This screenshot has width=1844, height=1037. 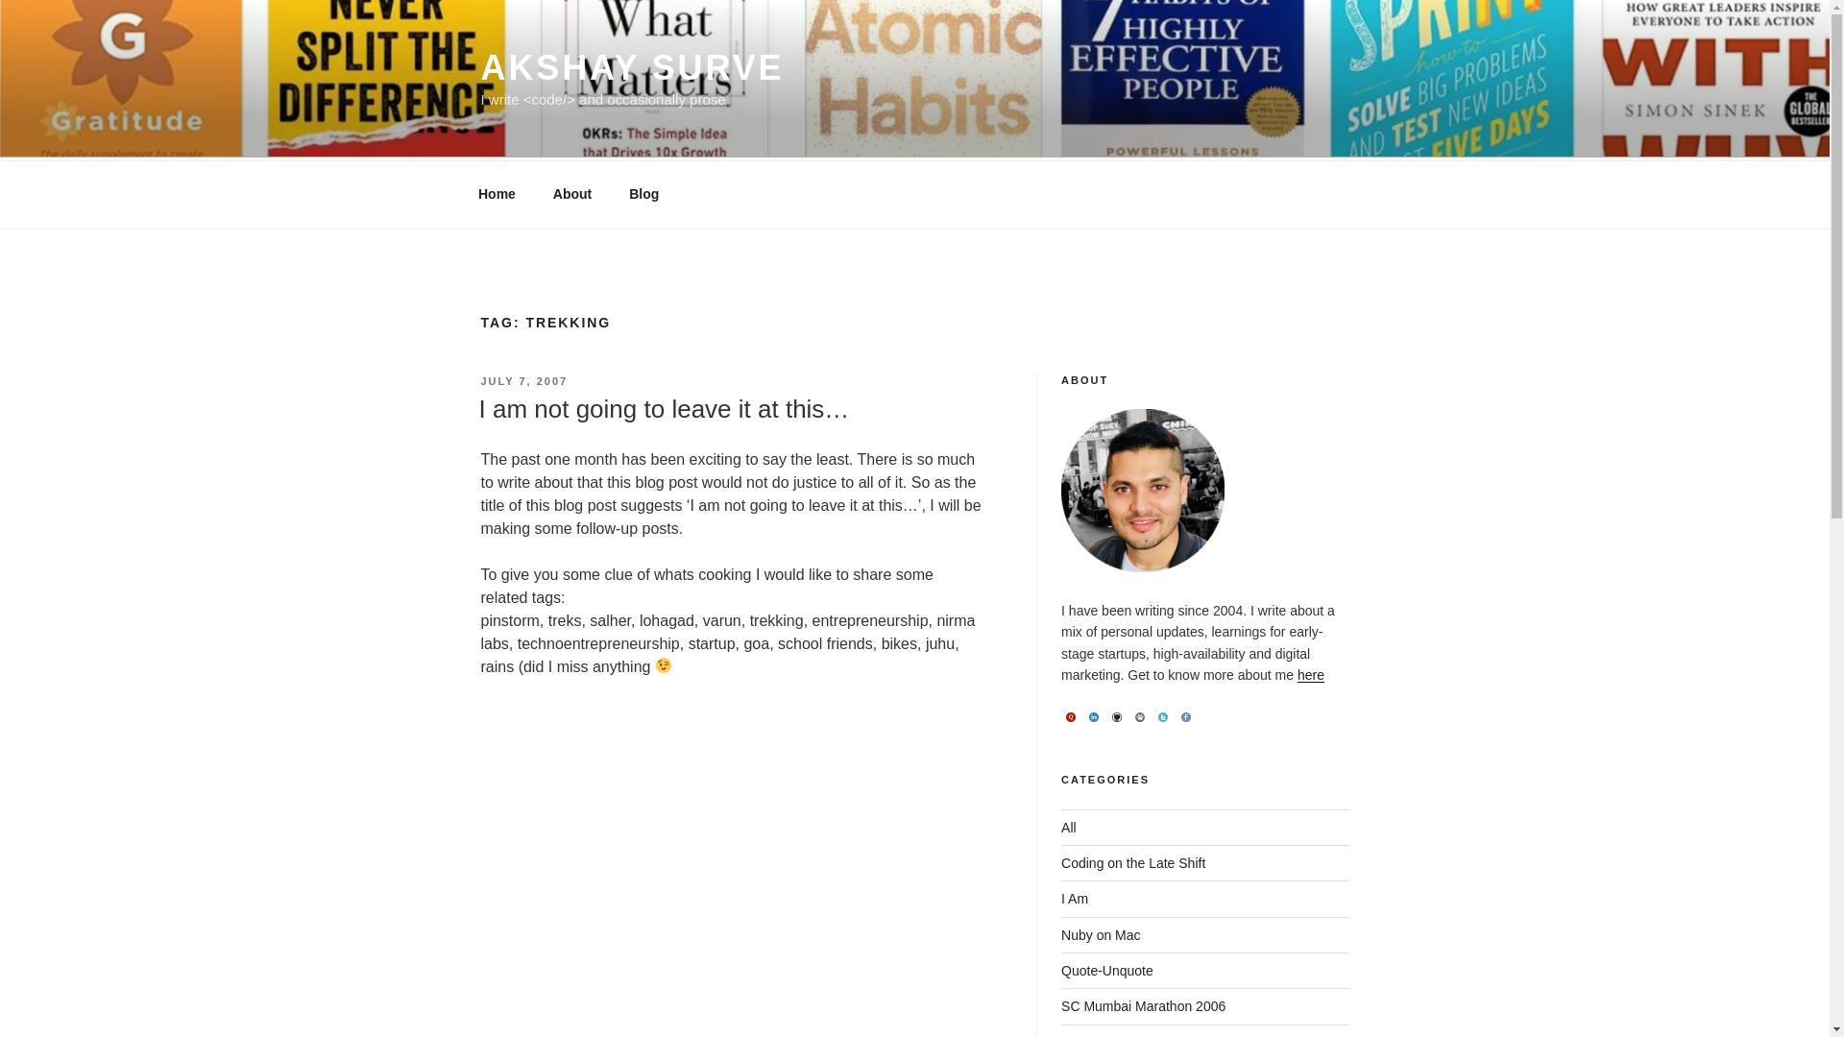 I want to click on Blog, so click(x=643, y=194).